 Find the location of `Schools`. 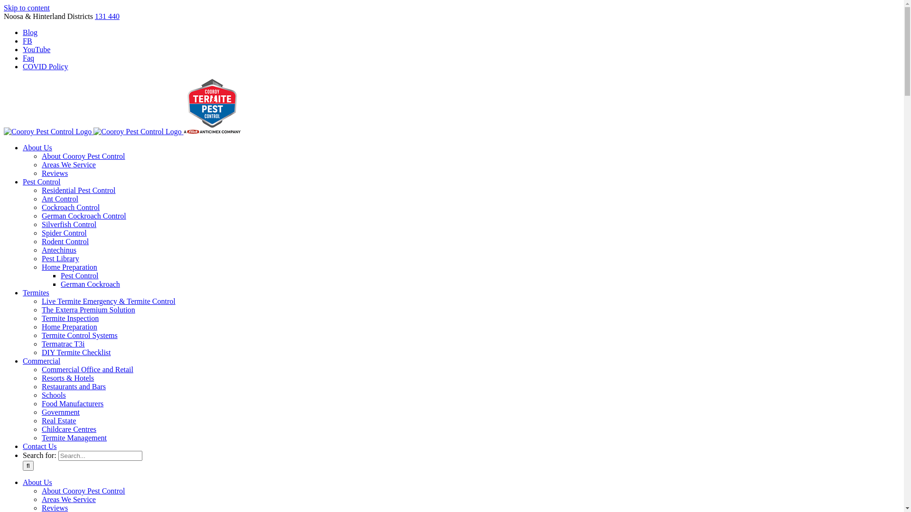

Schools is located at coordinates (54, 395).